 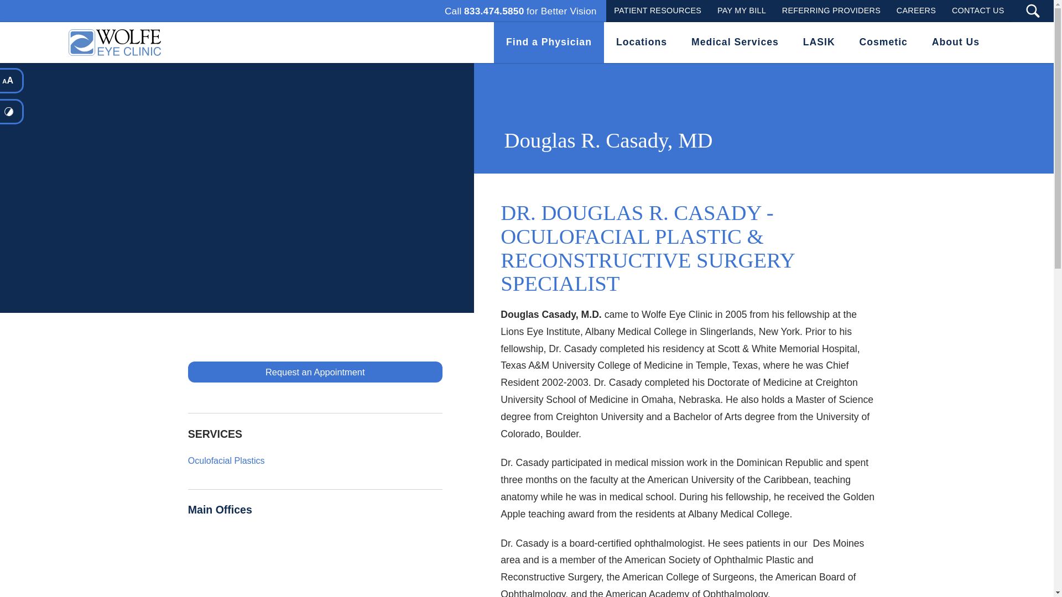 What do you see at coordinates (916, 11) in the screenshot?
I see `Find a Physician` at bounding box center [916, 11].